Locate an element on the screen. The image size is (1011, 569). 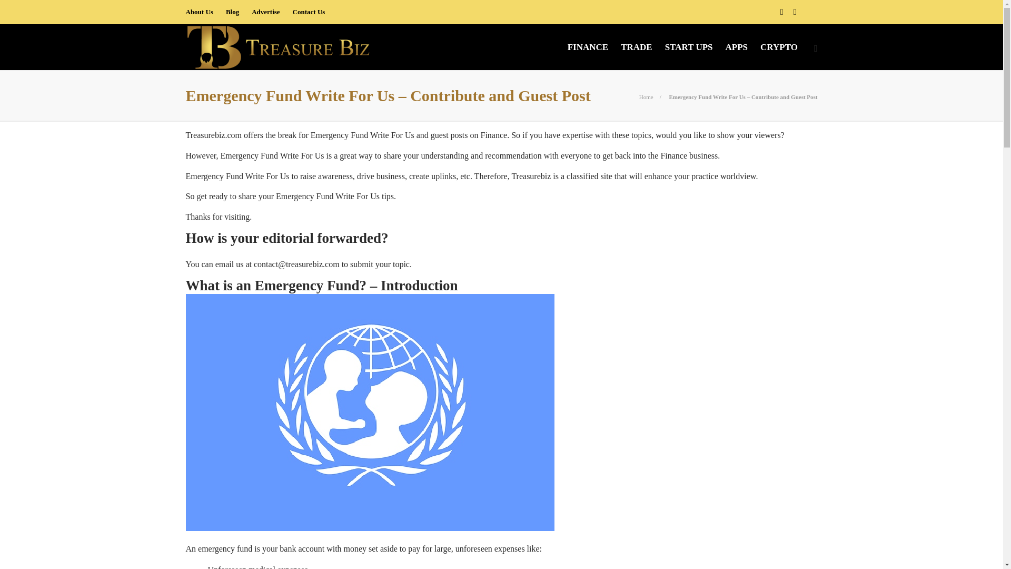
APPS is located at coordinates (737, 47).